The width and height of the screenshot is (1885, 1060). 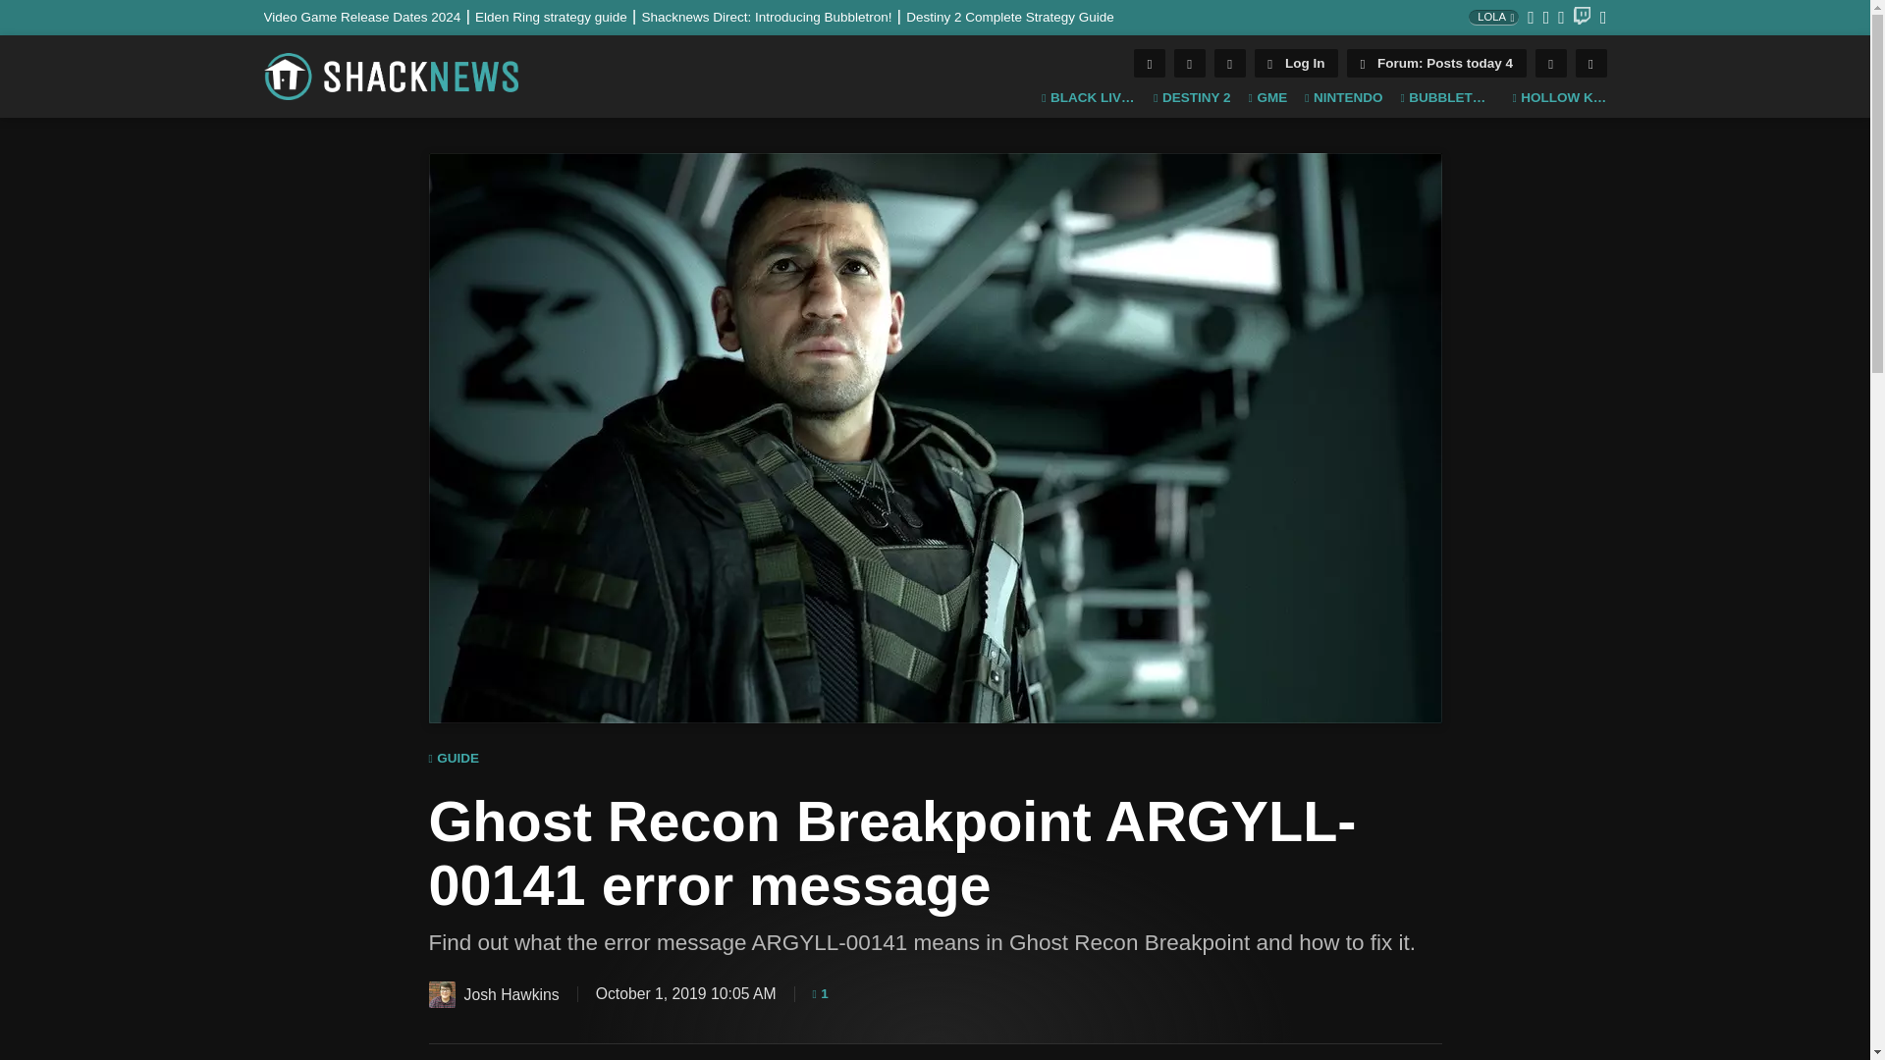 What do you see at coordinates (1343, 98) in the screenshot?
I see `NINTENDO` at bounding box center [1343, 98].